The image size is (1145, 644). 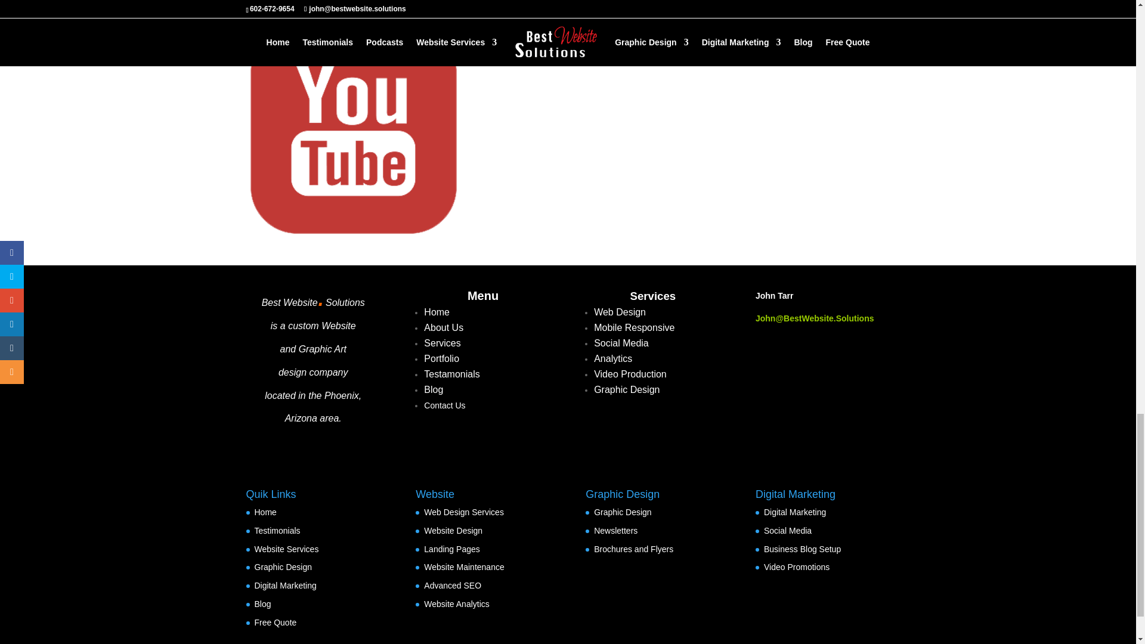 What do you see at coordinates (617, 31) in the screenshot?
I see `Follow on Twitter` at bounding box center [617, 31].